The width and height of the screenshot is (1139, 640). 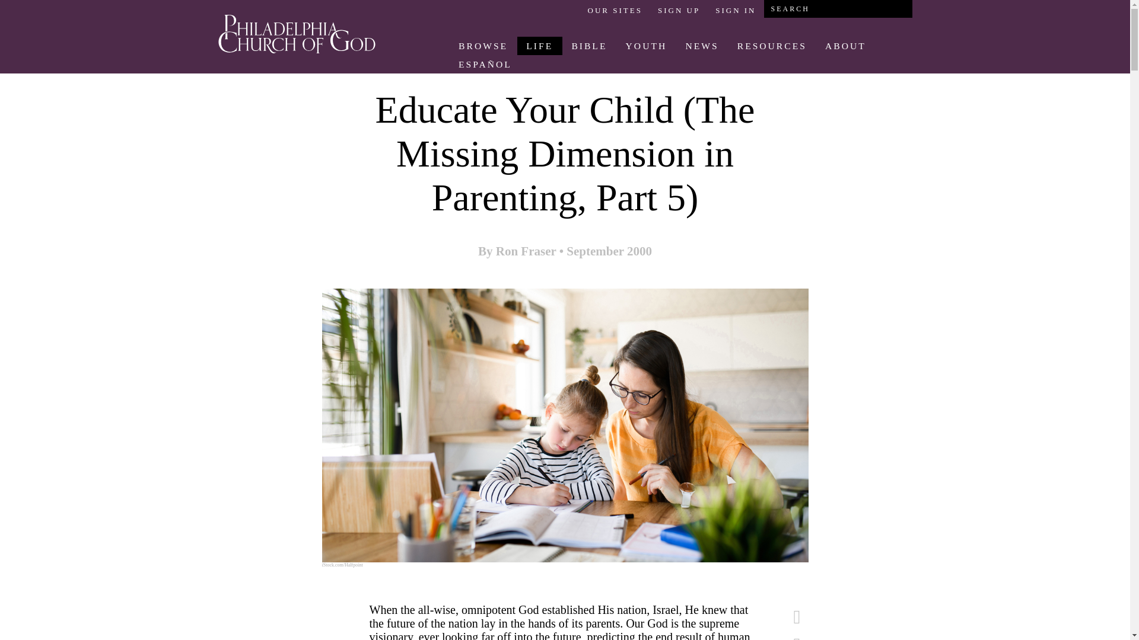 I want to click on BROWSE, so click(x=483, y=45).